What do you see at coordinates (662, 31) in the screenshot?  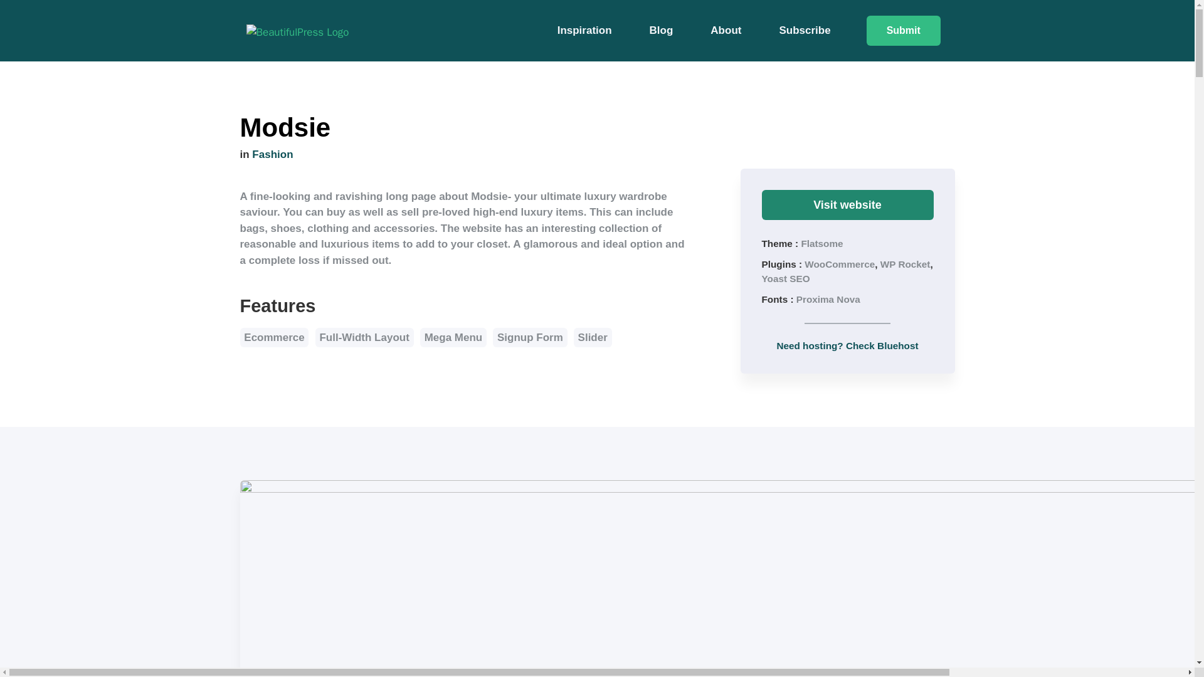 I see `Blog` at bounding box center [662, 31].